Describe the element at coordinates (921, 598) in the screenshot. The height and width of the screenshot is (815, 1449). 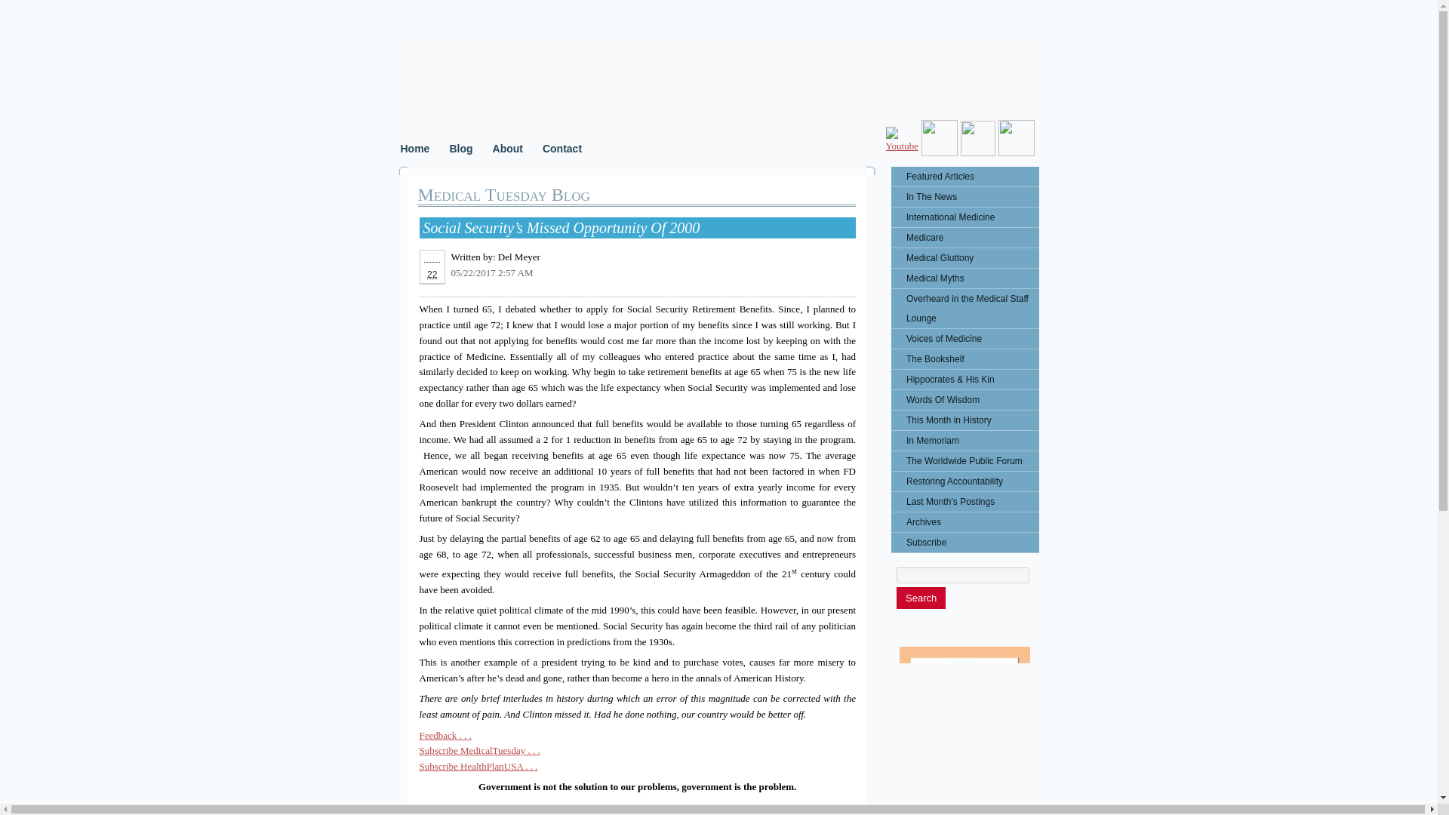
I see `Search` at that location.